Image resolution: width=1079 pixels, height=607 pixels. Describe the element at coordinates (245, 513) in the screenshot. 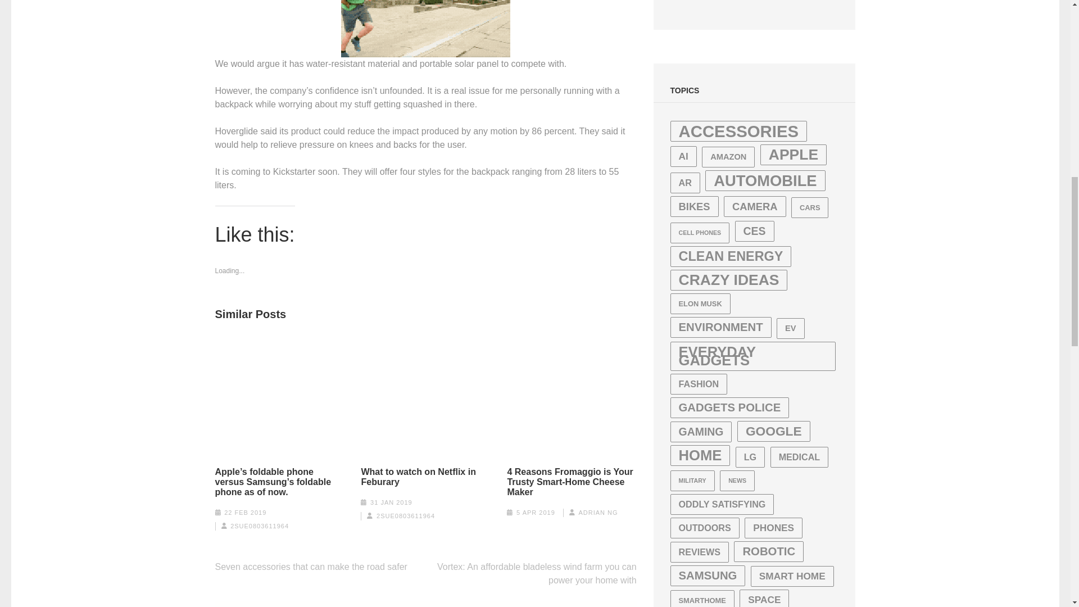

I see `22 FEB 2019` at that location.